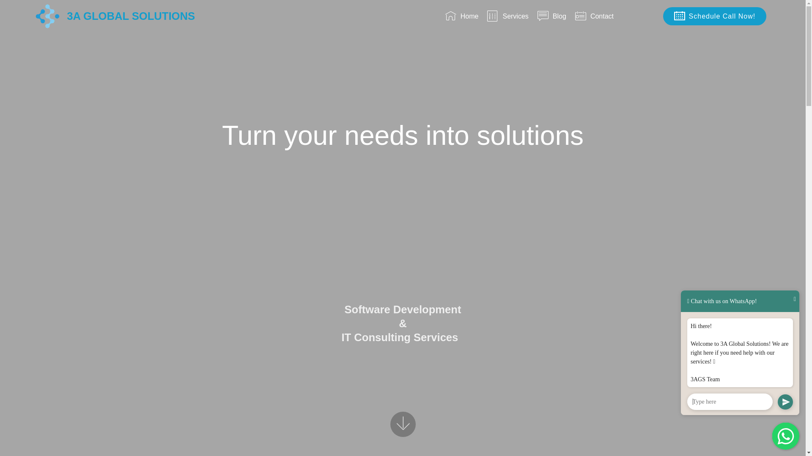  Describe the element at coordinates (552, 16) in the screenshot. I see `Blog` at that location.